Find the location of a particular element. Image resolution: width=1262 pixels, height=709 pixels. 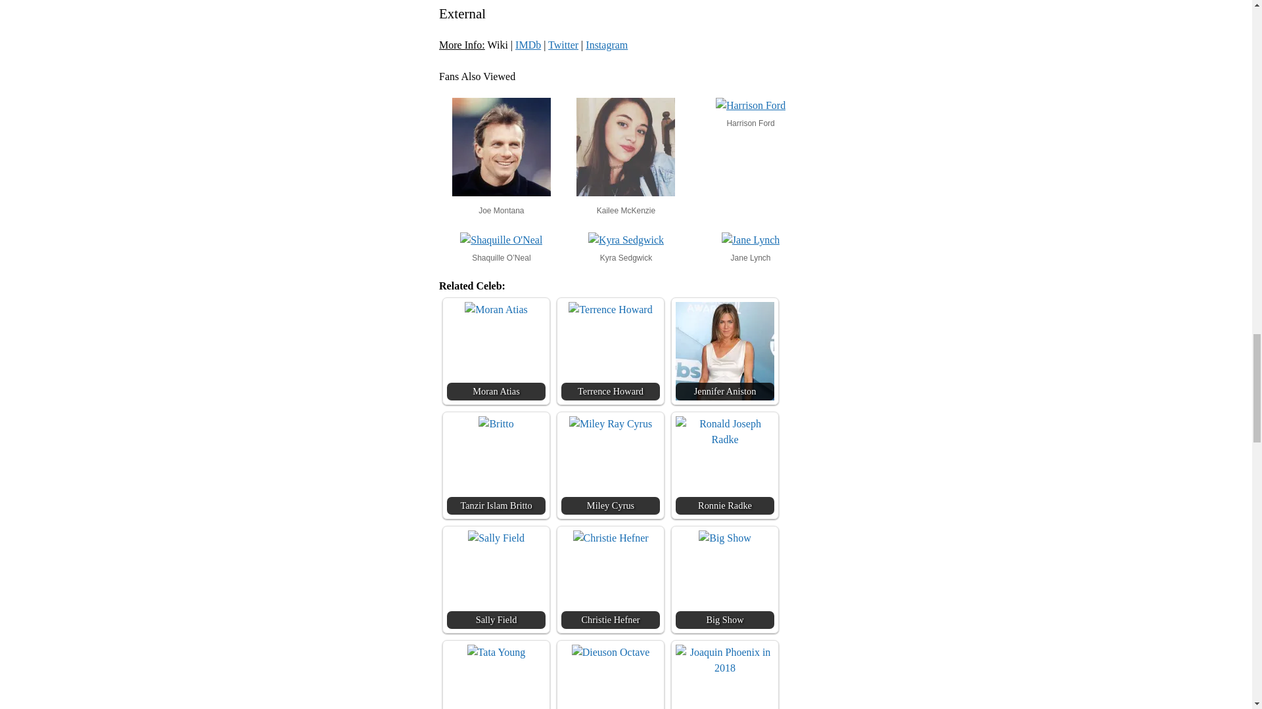

Miley Cyrus is located at coordinates (610, 423).